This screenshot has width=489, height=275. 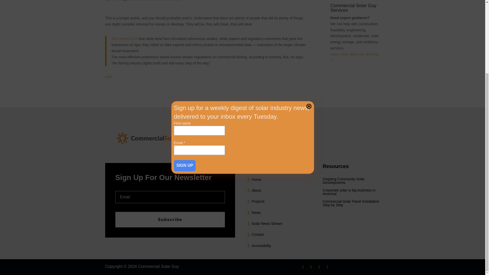 What do you see at coordinates (166, 1) in the screenshot?
I see `Solar News Stream` at bounding box center [166, 1].